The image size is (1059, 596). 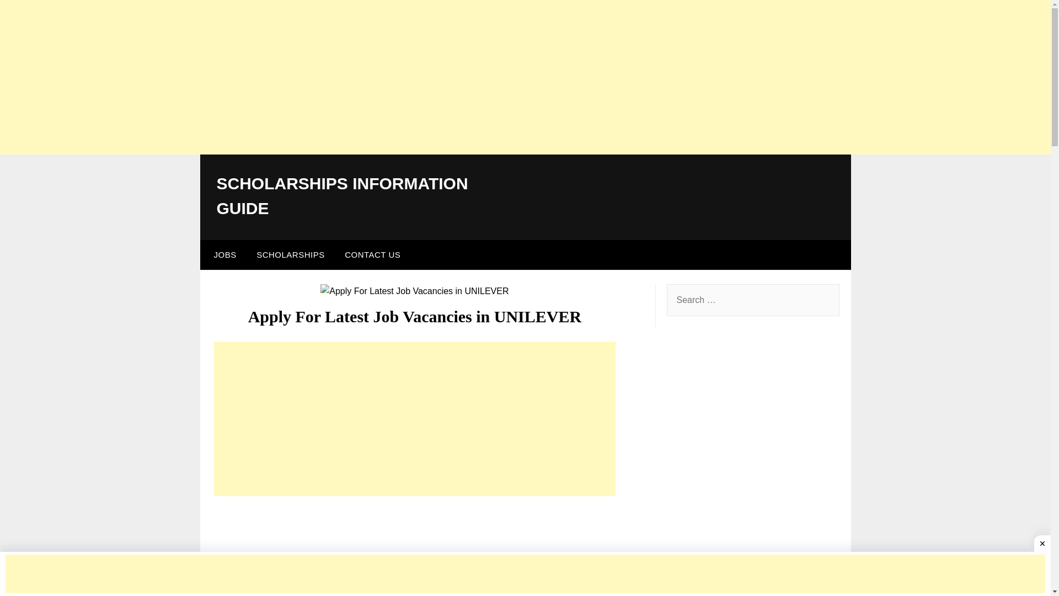 I want to click on Search, so click(x=28, y=16).